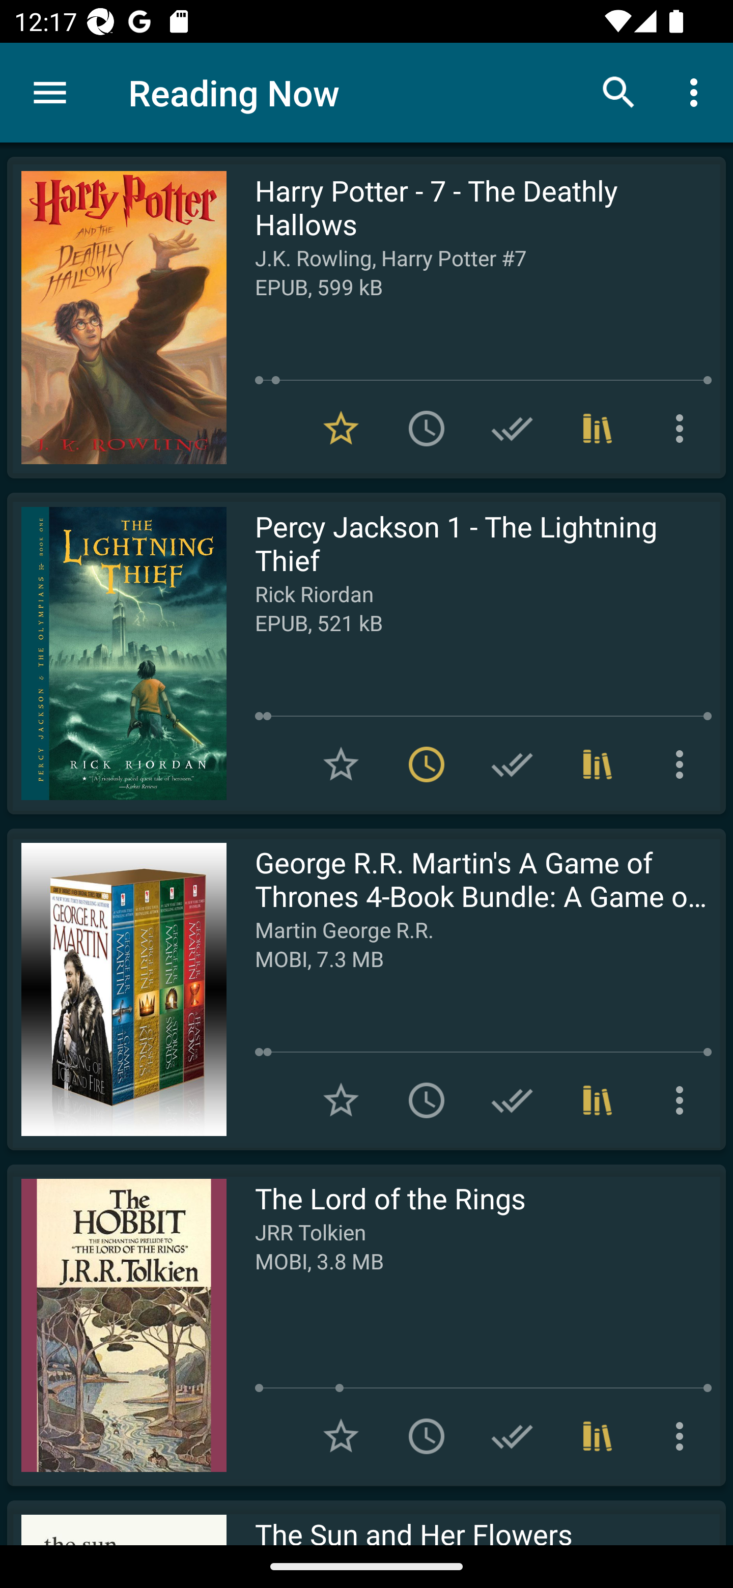  I want to click on More options, so click(683, 763).